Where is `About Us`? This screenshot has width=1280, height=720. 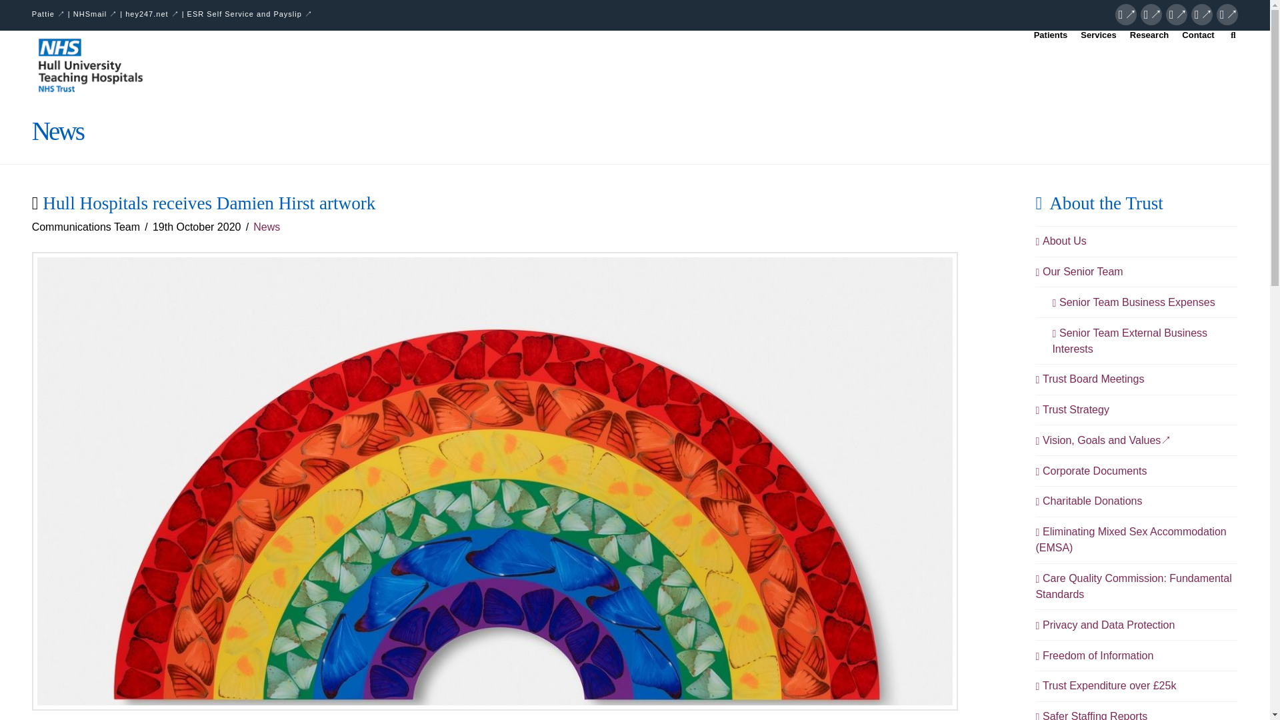 About Us is located at coordinates (1060, 241).